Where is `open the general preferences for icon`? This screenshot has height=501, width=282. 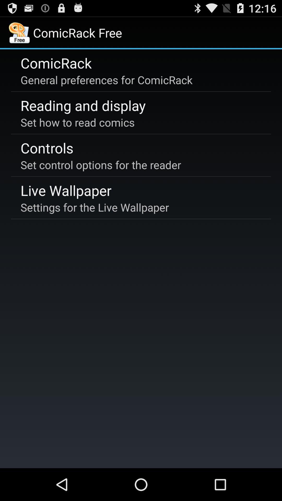
open the general preferences for icon is located at coordinates (107, 80).